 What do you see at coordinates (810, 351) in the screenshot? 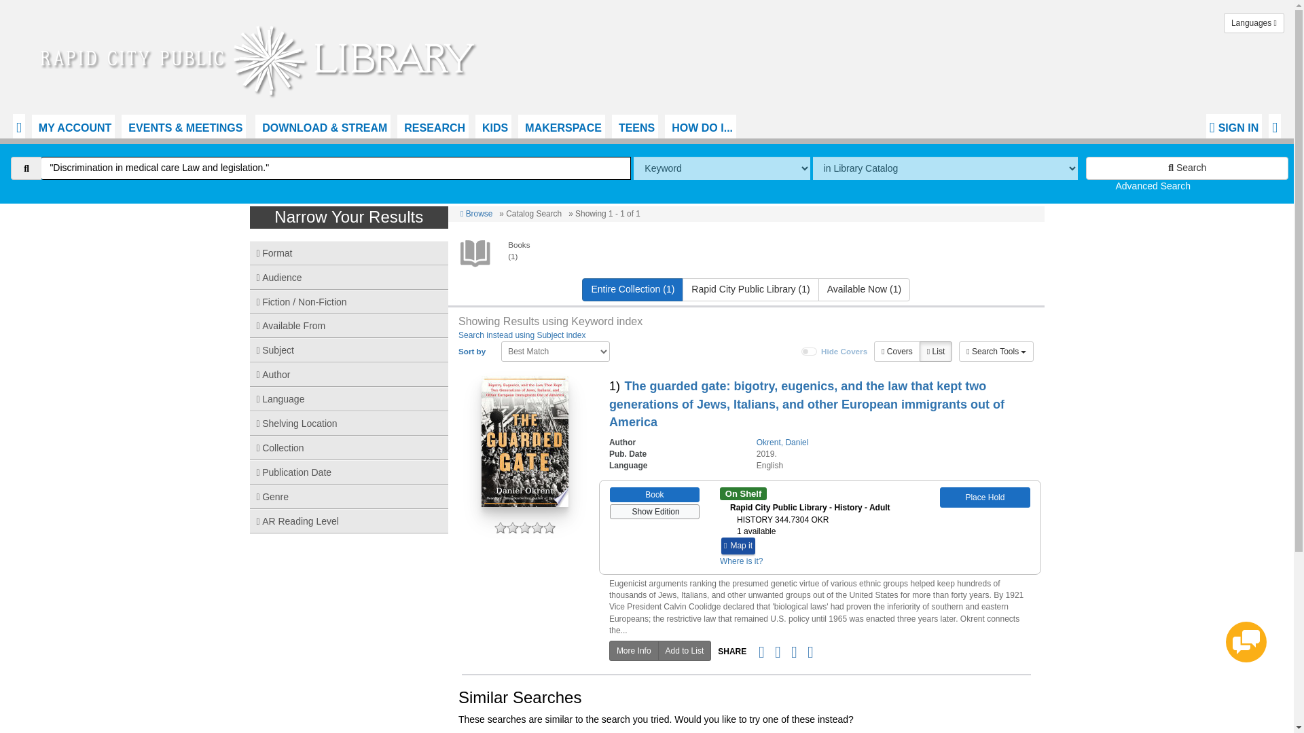
I see `on` at bounding box center [810, 351].